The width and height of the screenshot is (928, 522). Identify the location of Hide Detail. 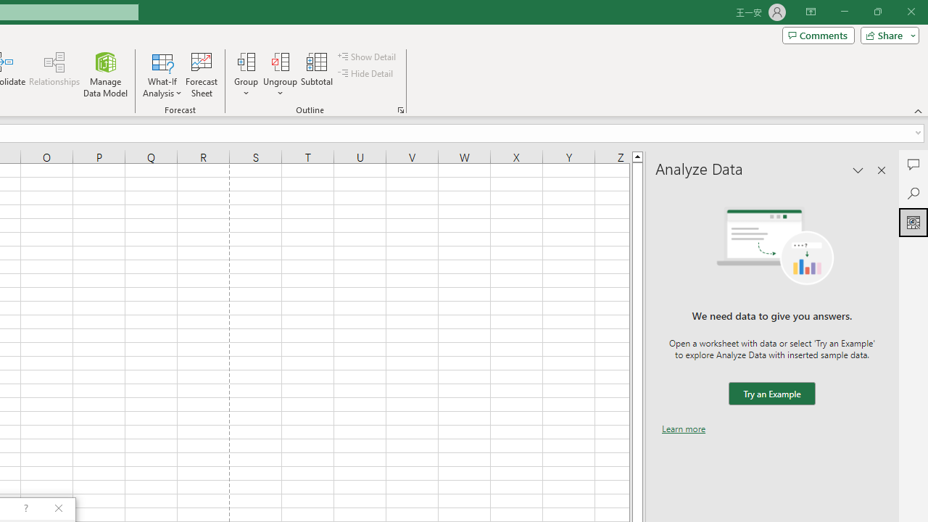
(367, 74).